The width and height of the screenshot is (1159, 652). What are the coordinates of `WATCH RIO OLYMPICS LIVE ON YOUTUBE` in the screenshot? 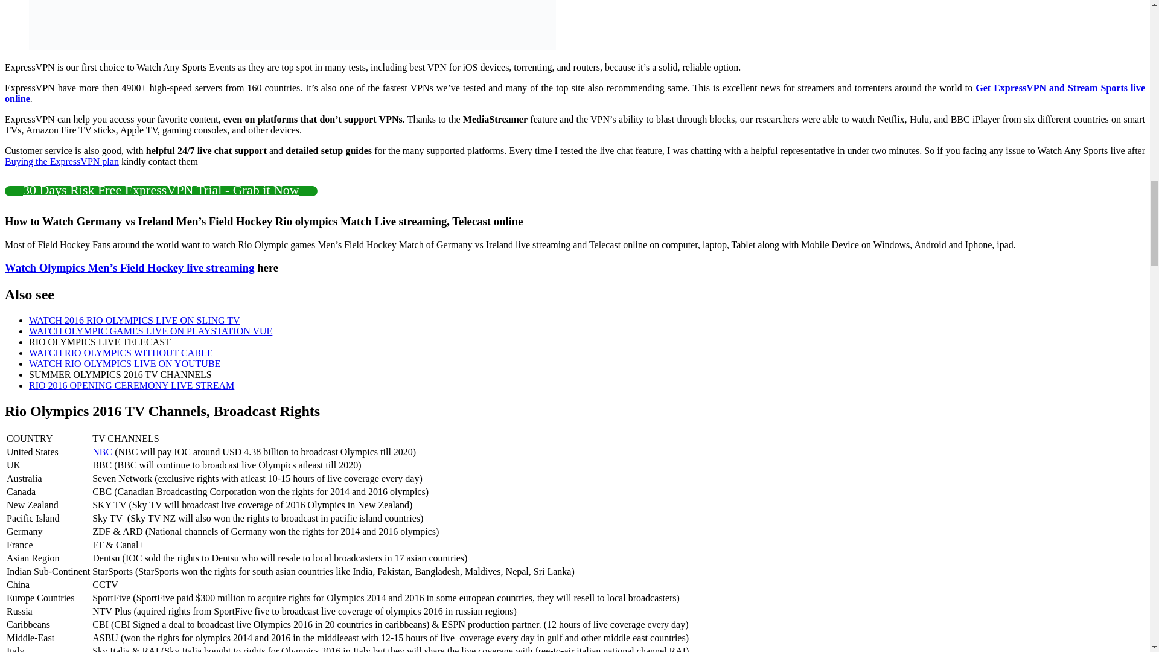 It's located at (124, 363).